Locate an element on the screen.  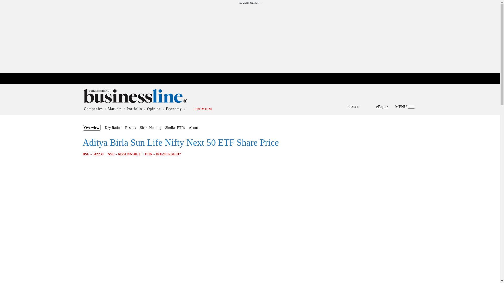
marketupdate is located at coordinates (253, 79).